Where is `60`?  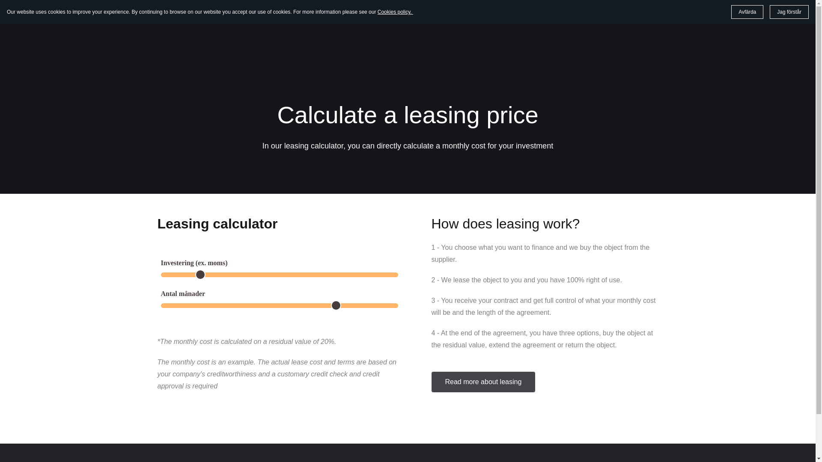
60 is located at coordinates (279, 305).